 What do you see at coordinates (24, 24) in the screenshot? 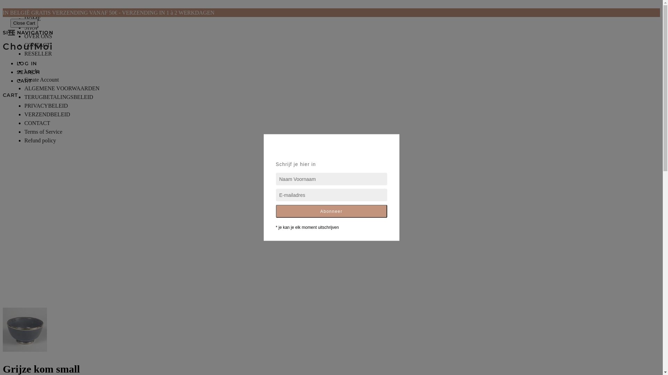
I see `Close Cart` at bounding box center [24, 24].